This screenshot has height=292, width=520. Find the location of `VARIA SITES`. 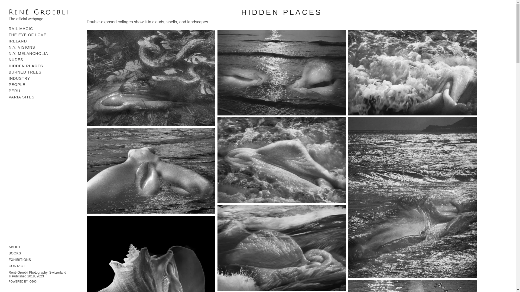

VARIA SITES is located at coordinates (21, 97).